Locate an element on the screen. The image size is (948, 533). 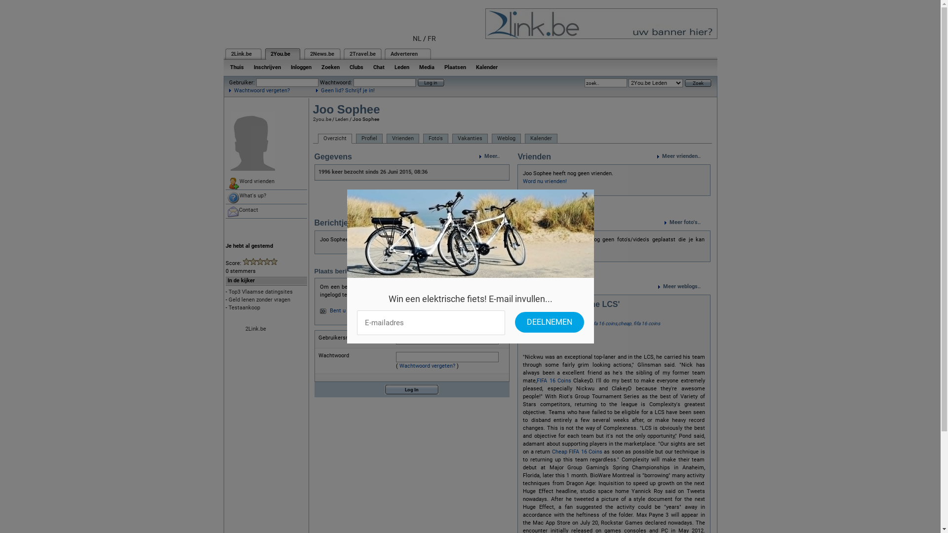
Overzicht is located at coordinates (335, 139).